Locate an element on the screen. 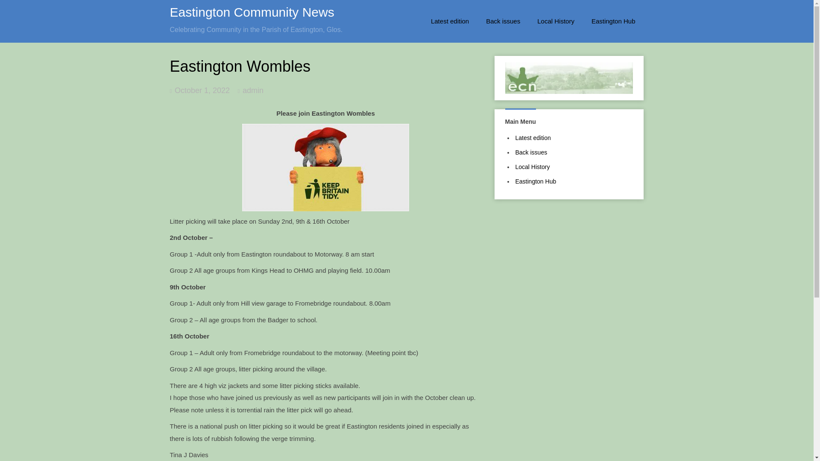 Image resolution: width=820 pixels, height=461 pixels. Eastington Hub is located at coordinates (535, 181).